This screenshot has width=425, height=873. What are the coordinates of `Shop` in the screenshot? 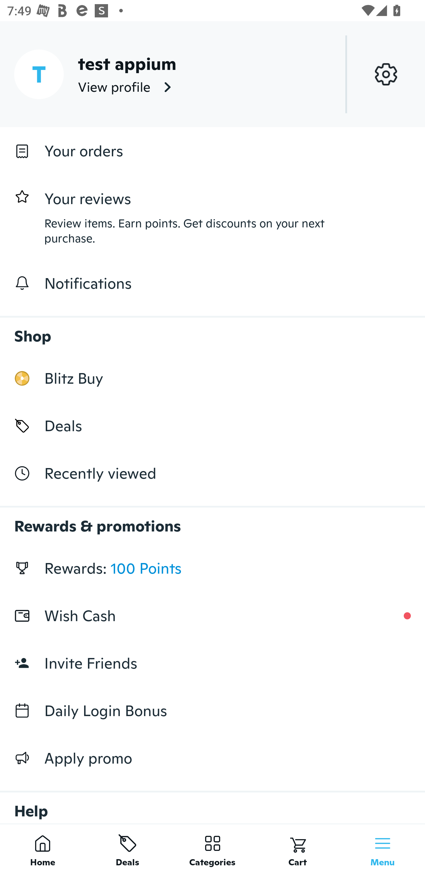 It's located at (212, 331).